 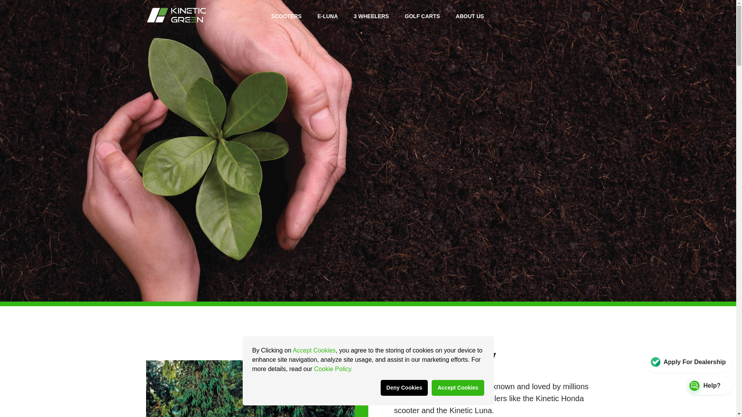 I want to click on 3 WHEELERS, so click(x=371, y=16).